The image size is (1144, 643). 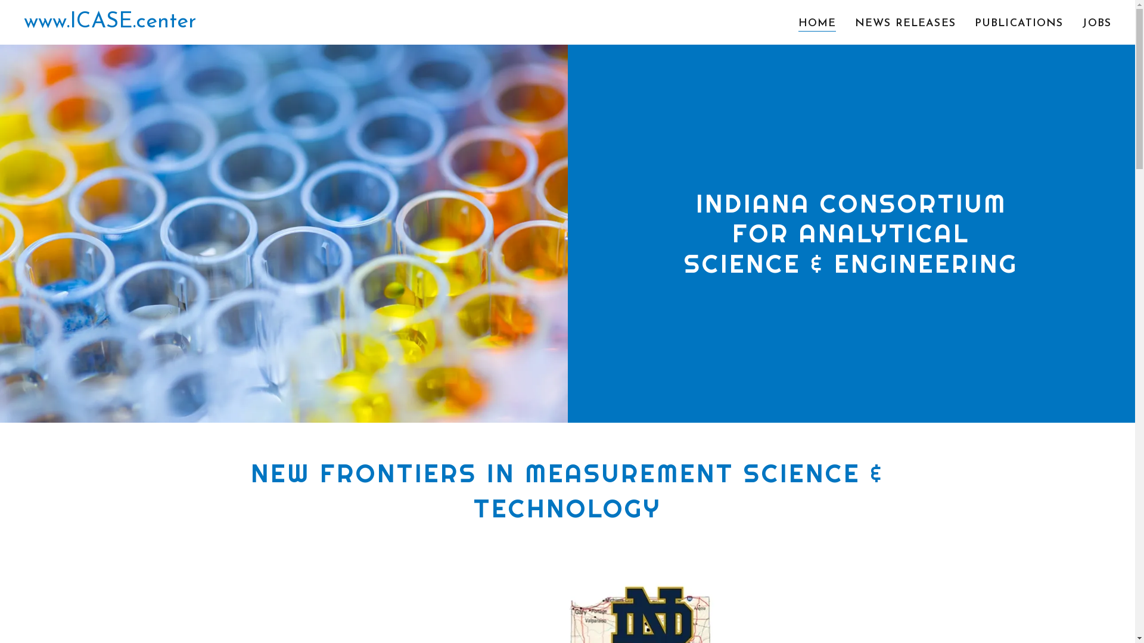 I want to click on JOBS, so click(x=1096, y=24).